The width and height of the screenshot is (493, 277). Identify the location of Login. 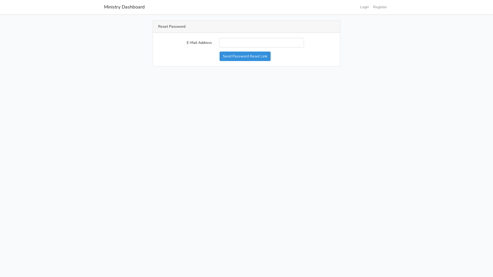
(365, 7).